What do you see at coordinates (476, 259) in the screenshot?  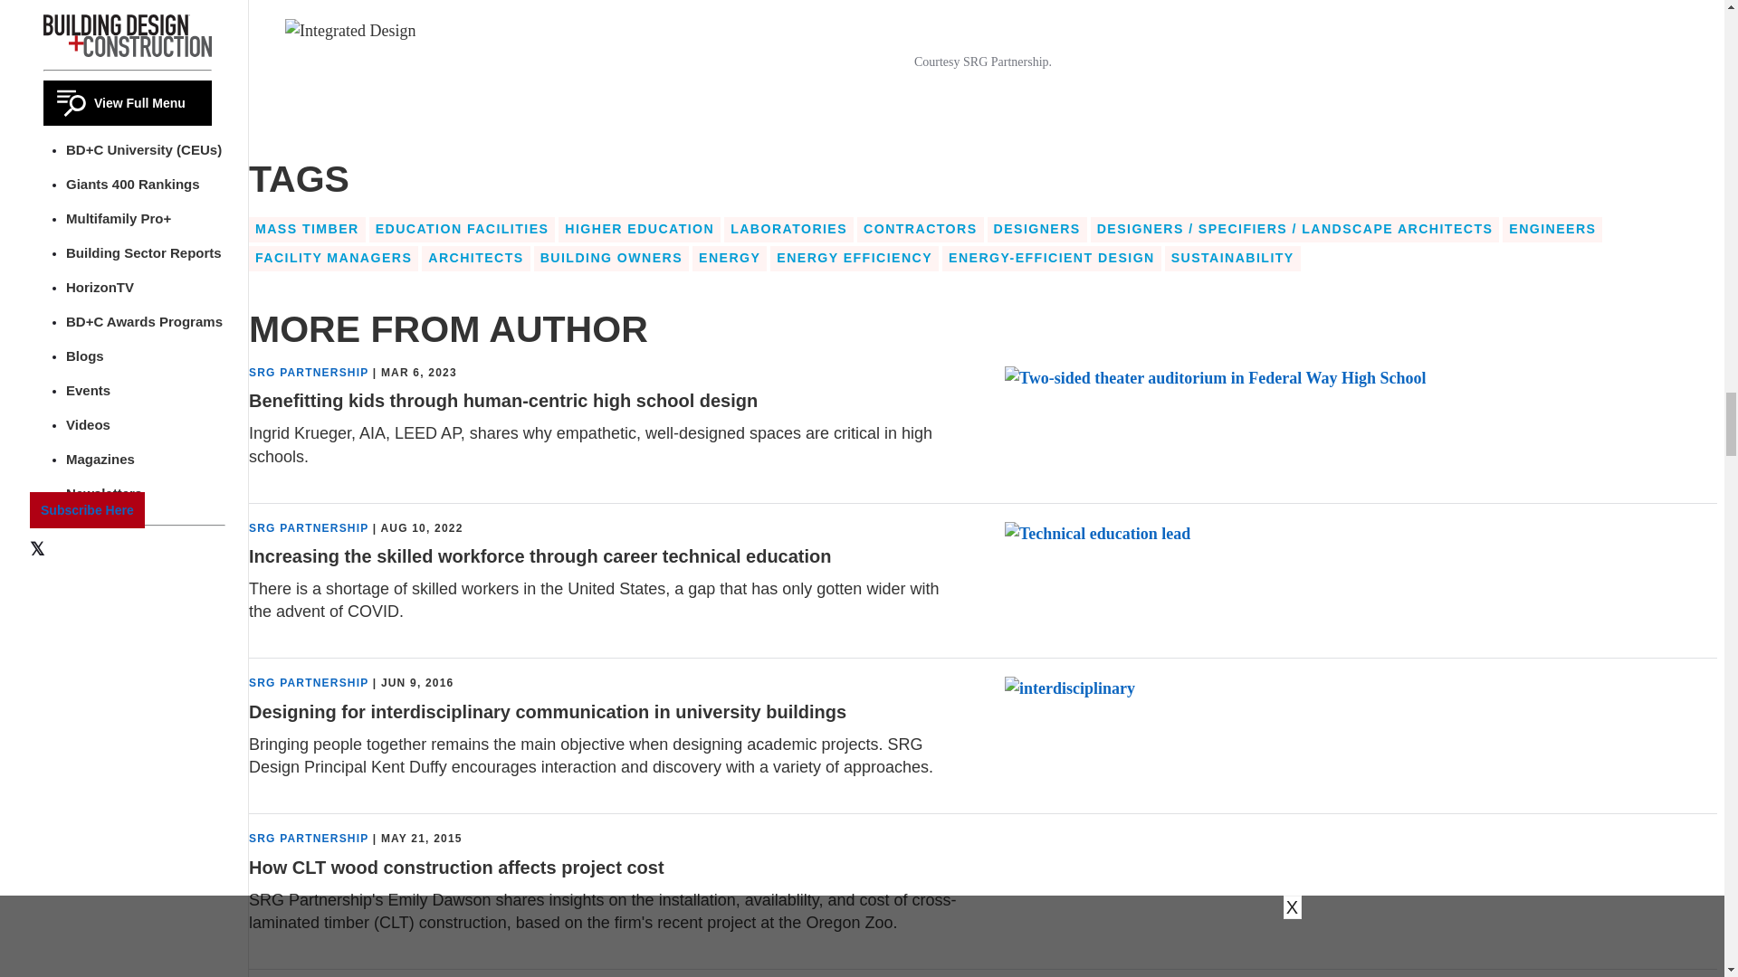 I see `ARCHITECTS` at bounding box center [476, 259].